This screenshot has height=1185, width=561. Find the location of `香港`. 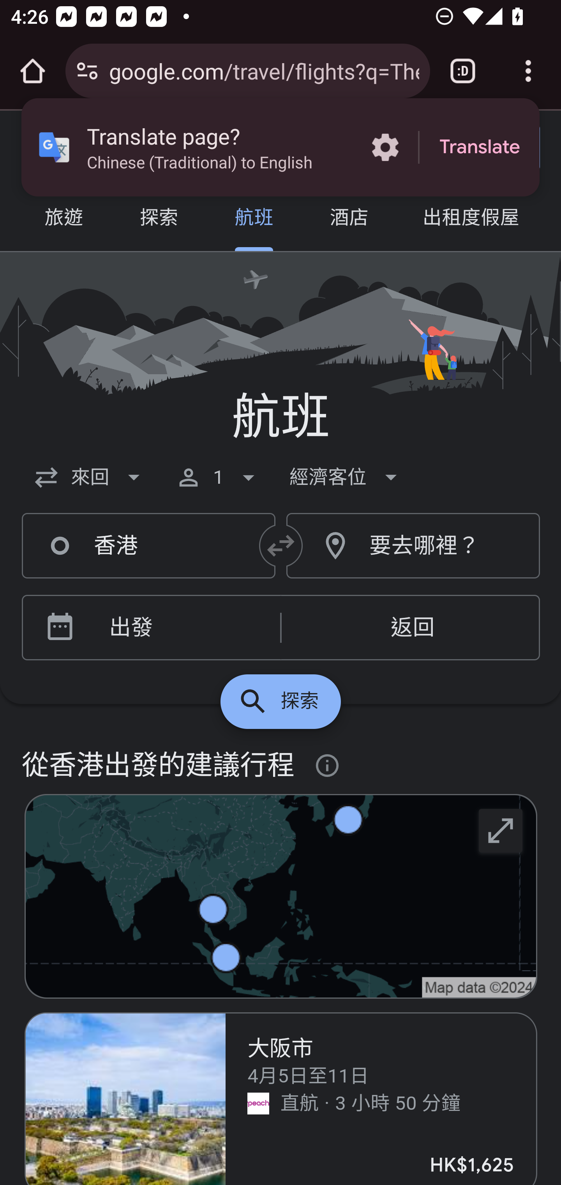

香港 is located at coordinates (149, 546).